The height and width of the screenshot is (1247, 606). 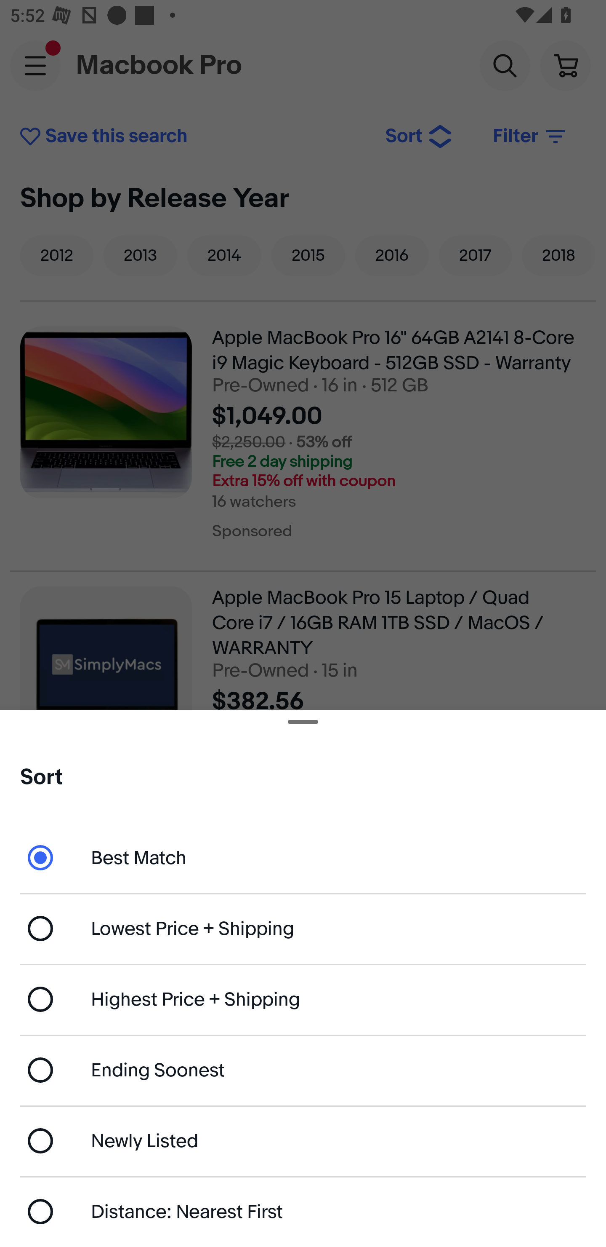 What do you see at coordinates (303, 929) in the screenshot?
I see `Lowest Price + Shipping` at bounding box center [303, 929].